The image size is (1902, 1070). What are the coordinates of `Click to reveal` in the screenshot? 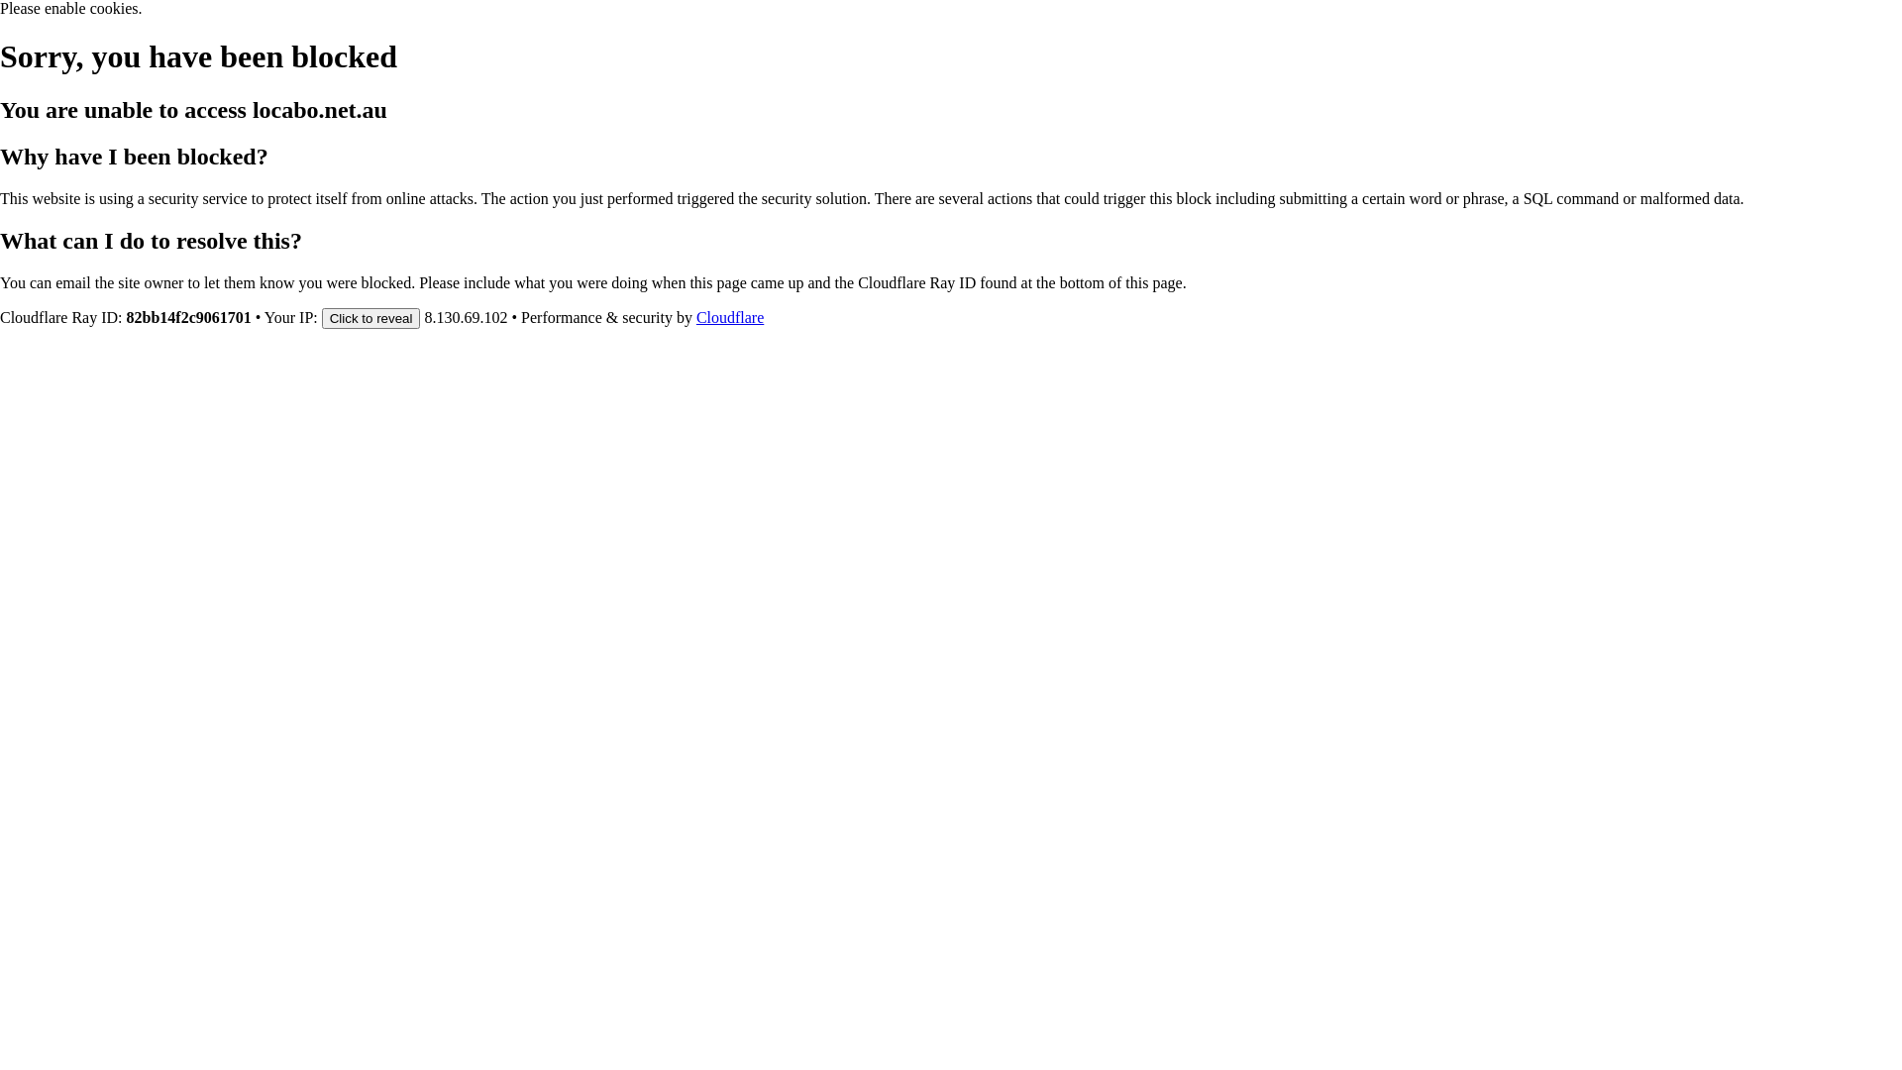 It's located at (371, 317).